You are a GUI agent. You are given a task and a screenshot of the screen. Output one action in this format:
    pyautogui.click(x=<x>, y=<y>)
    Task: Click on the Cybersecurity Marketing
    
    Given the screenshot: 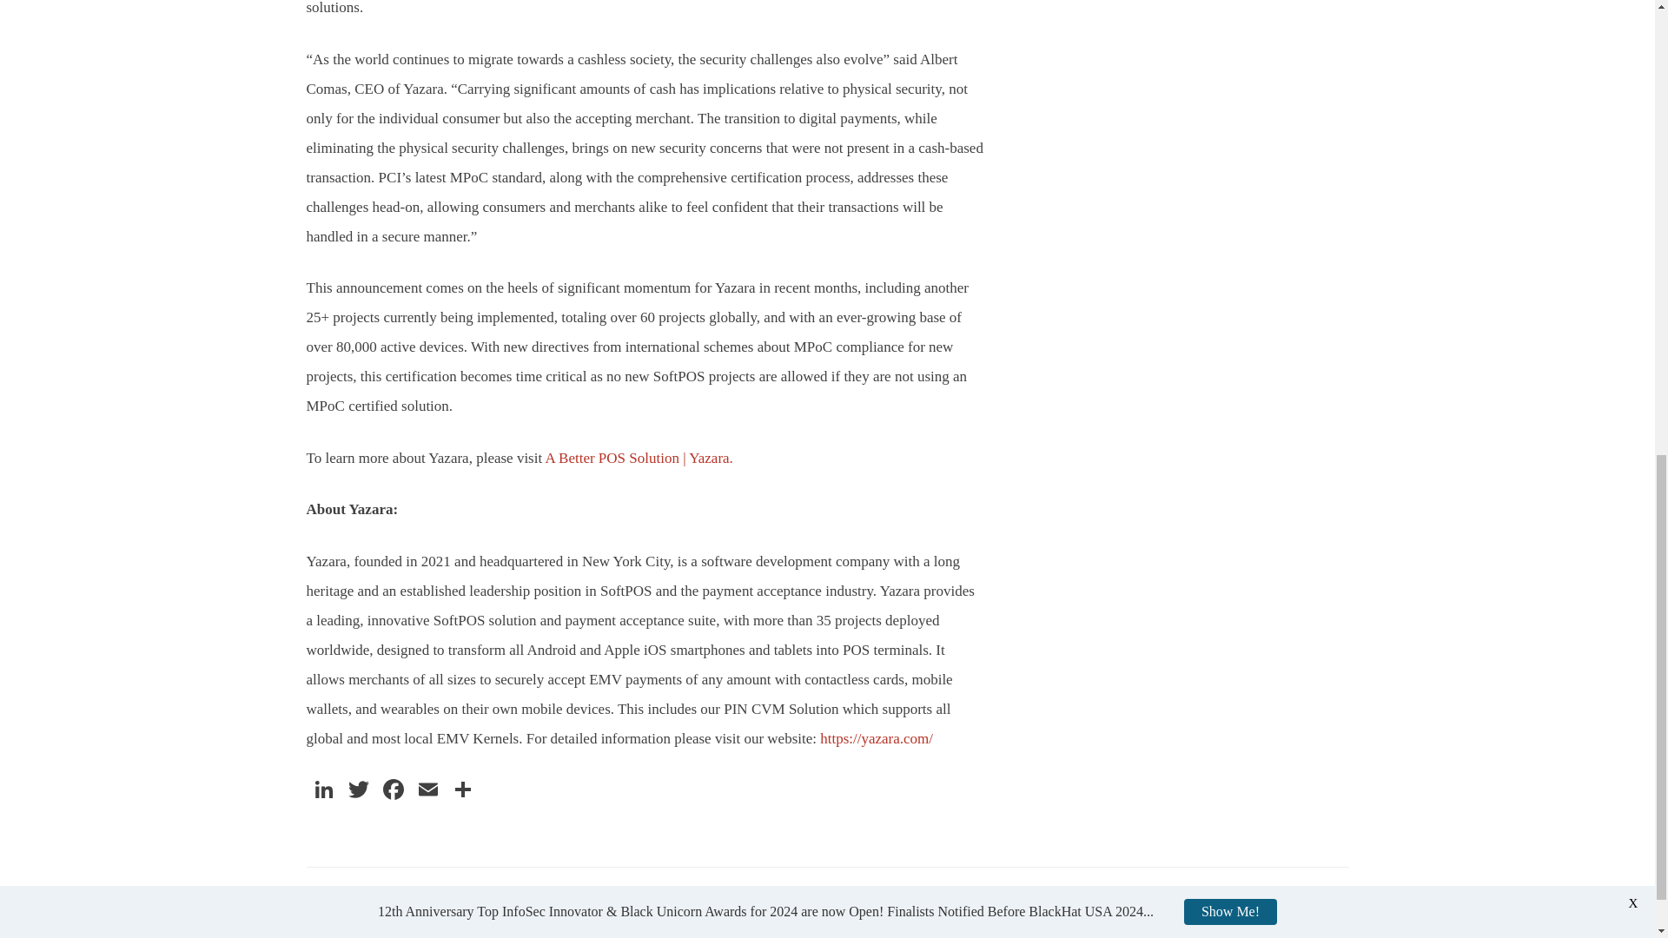 What is the action you would take?
    pyautogui.click(x=631, y=921)
    